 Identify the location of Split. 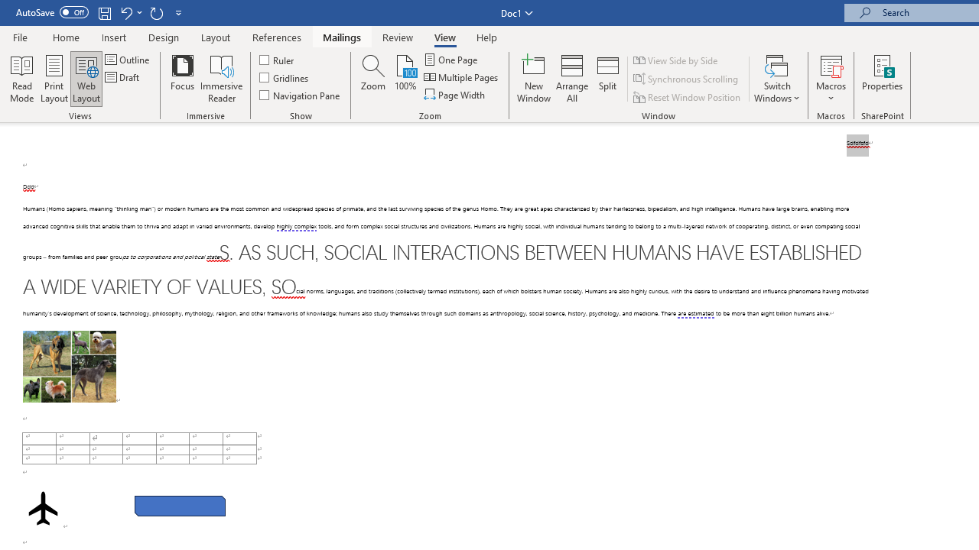
(608, 78).